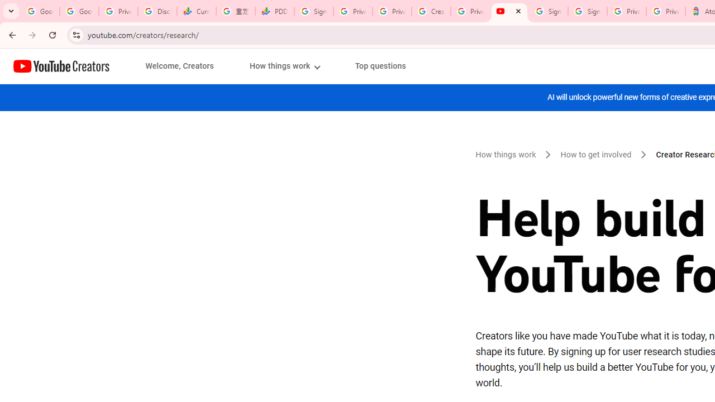  Describe the element at coordinates (117, 66) in the screenshot. I see `JUMP TO CONTENT` at that location.